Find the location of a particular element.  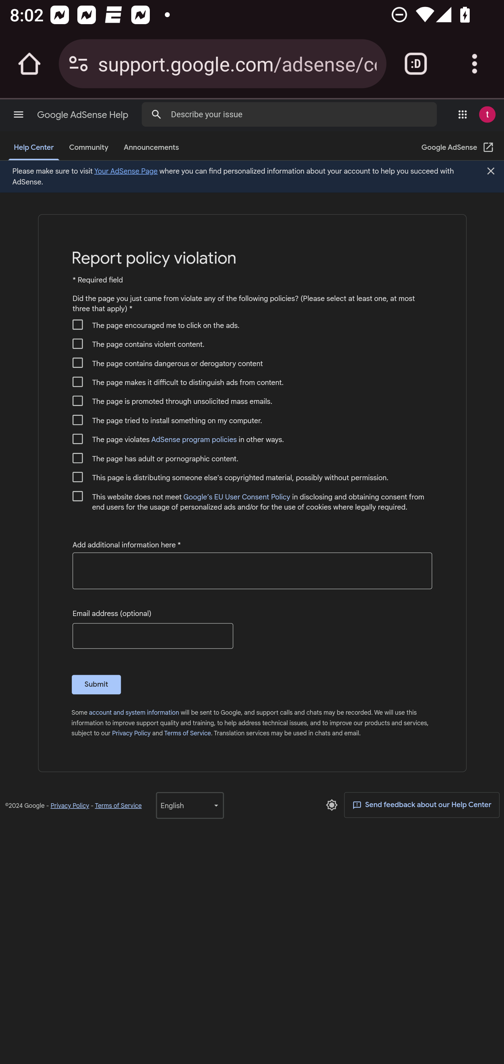

Open the home page is located at coordinates (29, 64).